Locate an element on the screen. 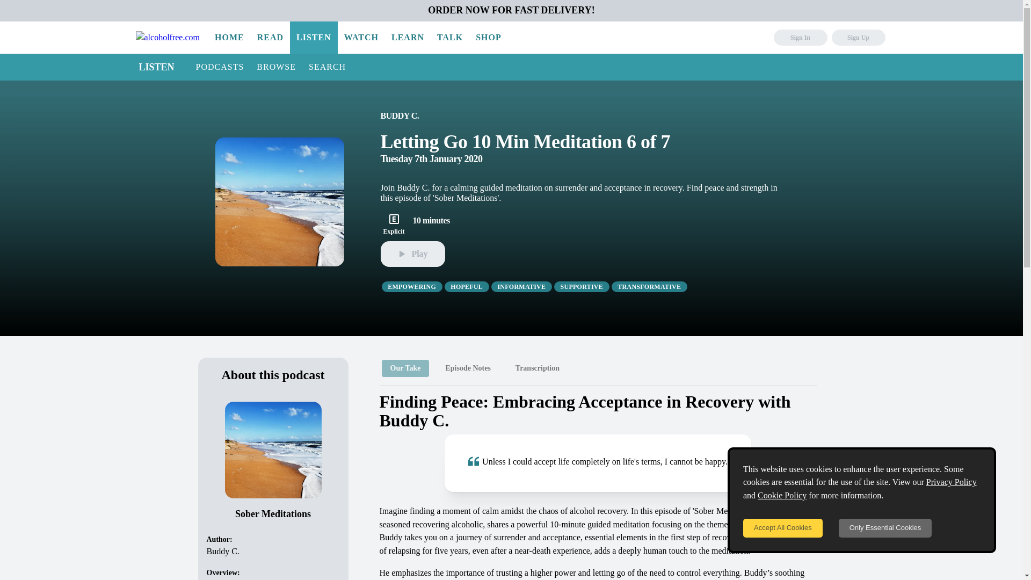 This screenshot has width=1031, height=580. WATCH is located at coordinates (361, 38).